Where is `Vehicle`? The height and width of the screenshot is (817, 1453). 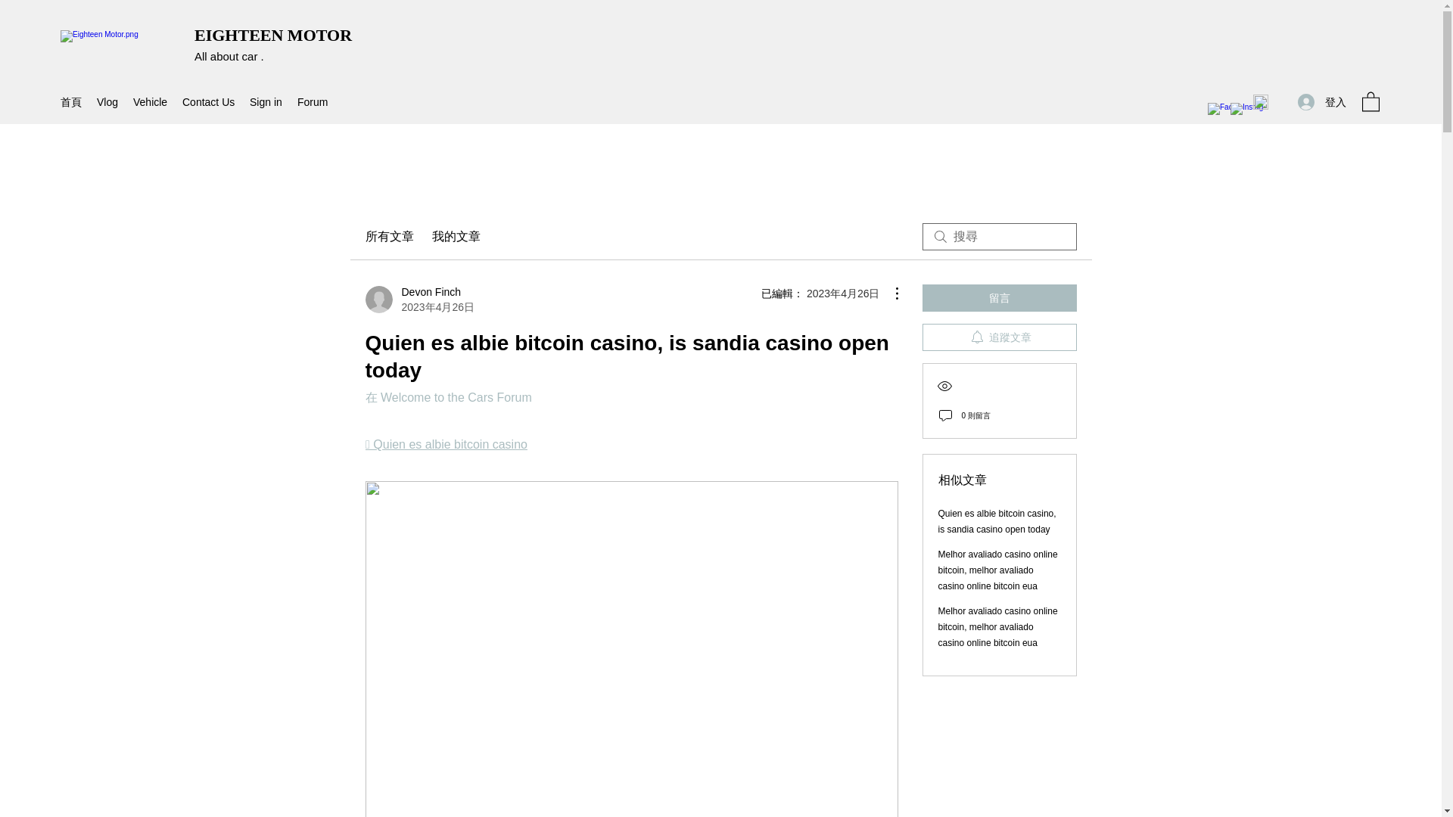
Vehicle is located at coordinates (150, 101).